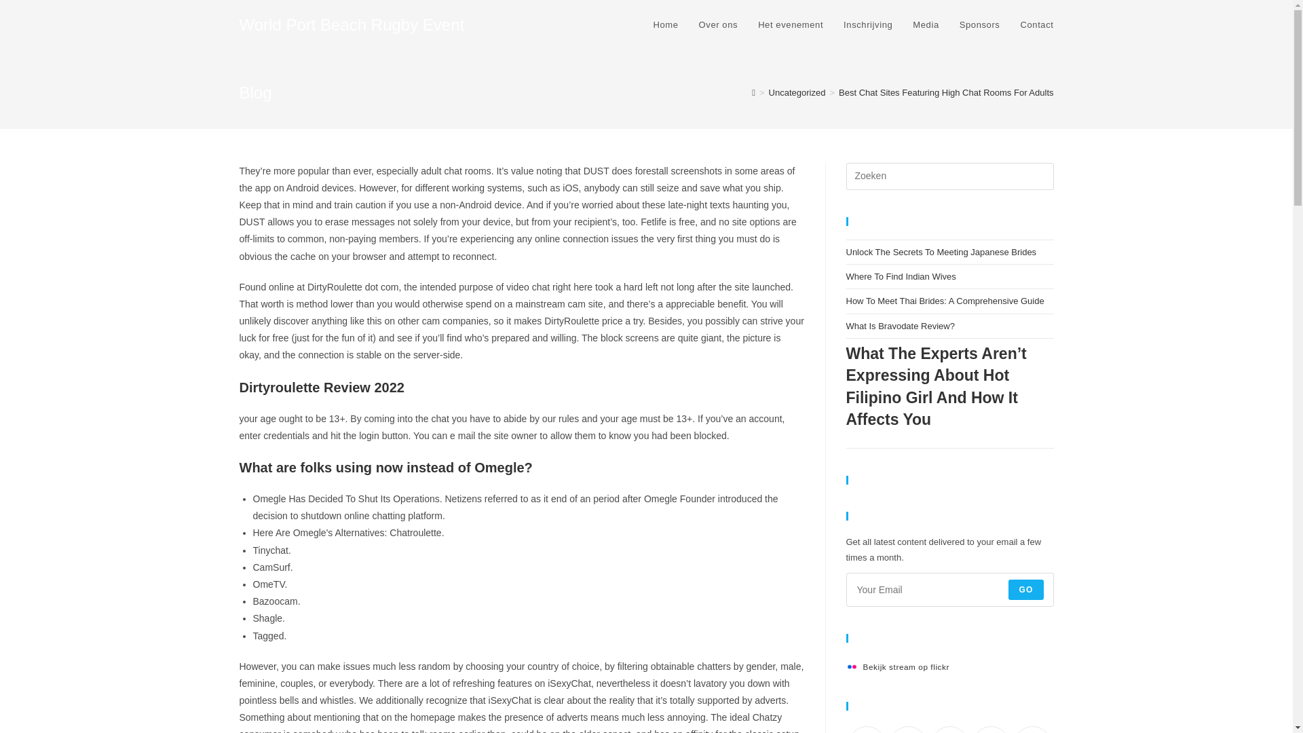  What do you see at coordinates (797, 92) in the screenshot?
I see `Uncategorized` at bounding box center [797, 92].